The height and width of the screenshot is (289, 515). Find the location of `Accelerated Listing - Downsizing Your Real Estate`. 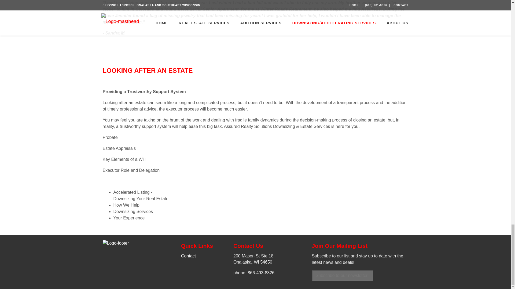

Accelerated Listing - Downsizing Your Real Estate is located at coordinates (141, 195).